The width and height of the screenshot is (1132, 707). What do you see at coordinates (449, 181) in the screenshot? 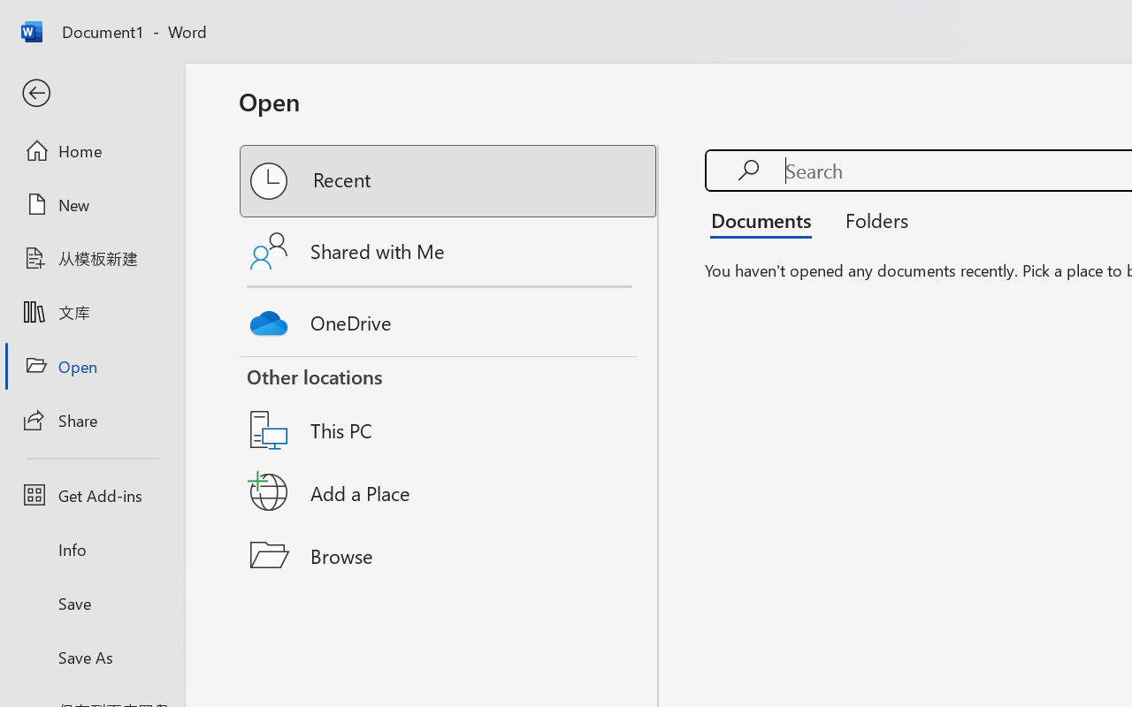
I see `Recent` at bounding box center [449, 181].